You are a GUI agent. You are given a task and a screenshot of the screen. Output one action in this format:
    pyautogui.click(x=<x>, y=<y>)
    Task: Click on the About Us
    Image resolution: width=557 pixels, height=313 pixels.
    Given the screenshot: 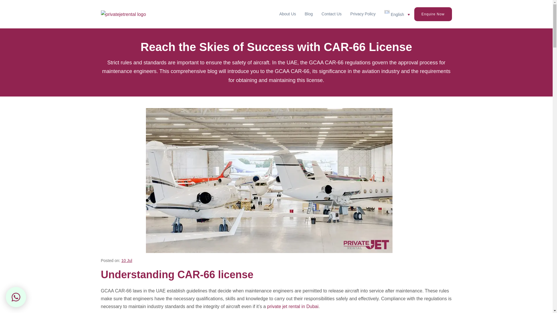 What is the action you would take?
    pyautogui.click(x=288, y=14)
    